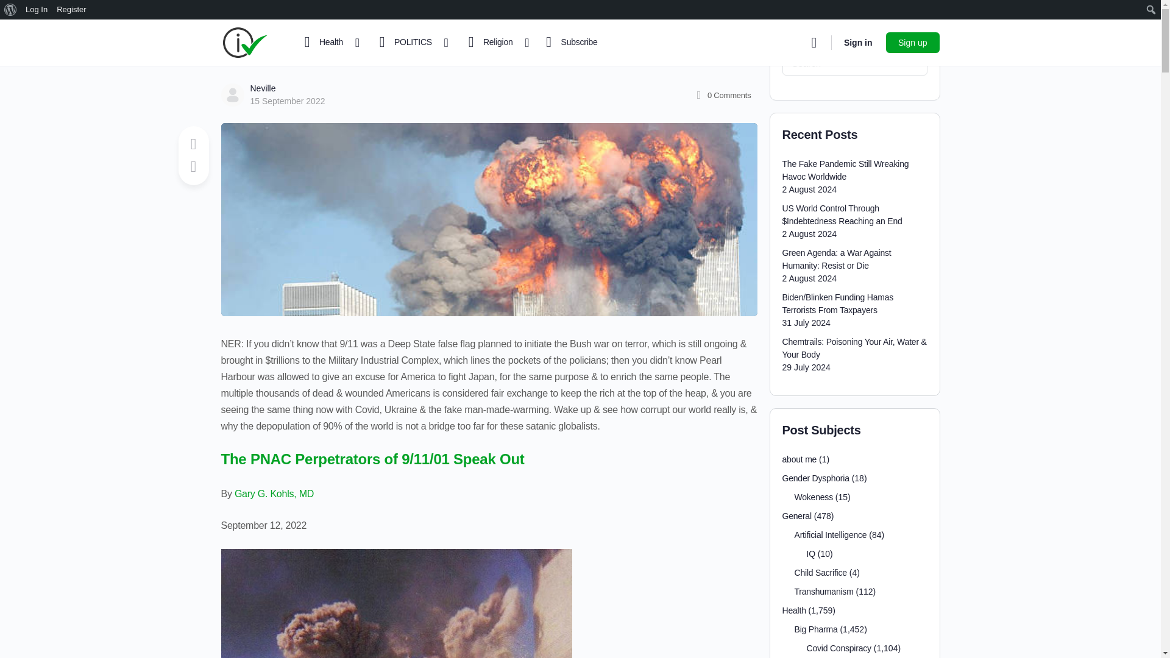  What do you see at coordinates (274, 493) in the screenshot?
I see `Posts by Gary G. Kohls, MD` at bounding box center [274, 493].